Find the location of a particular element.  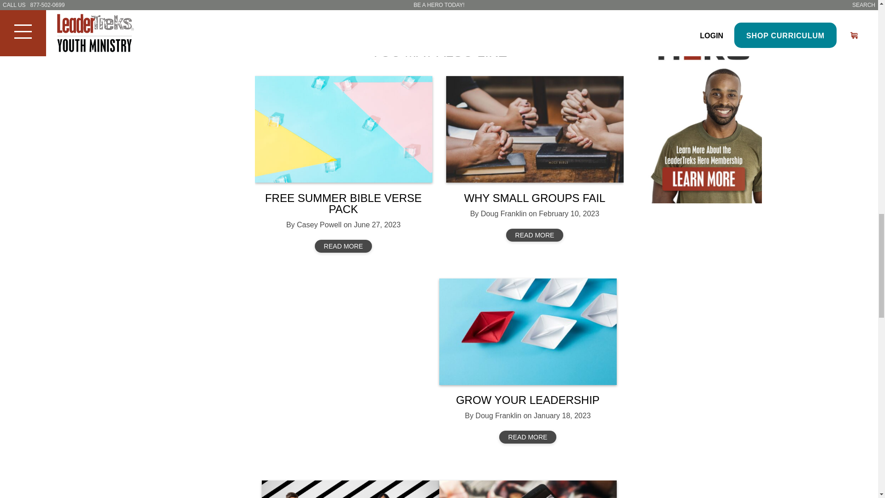

READ MORE is located at coordinates (535, 235).